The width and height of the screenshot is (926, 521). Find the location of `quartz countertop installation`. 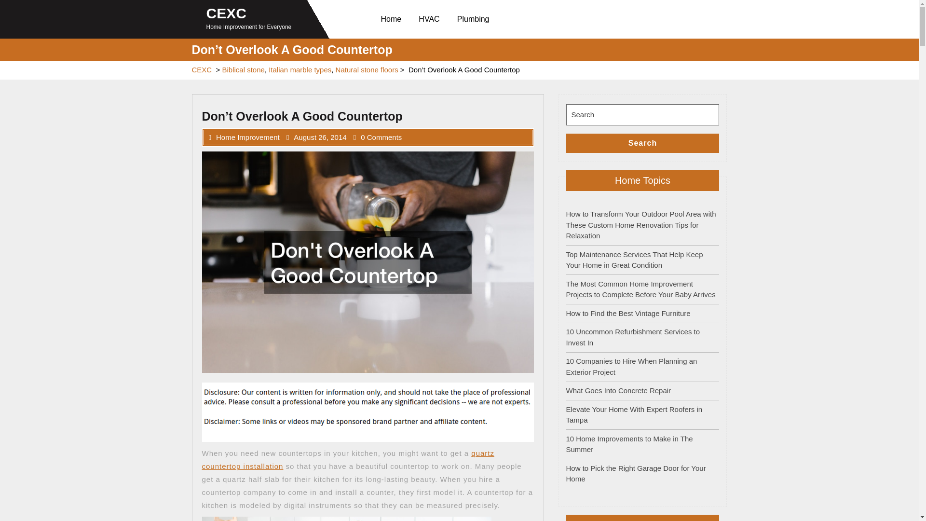

quartz countertop installation is located at coordinates (348, 459).